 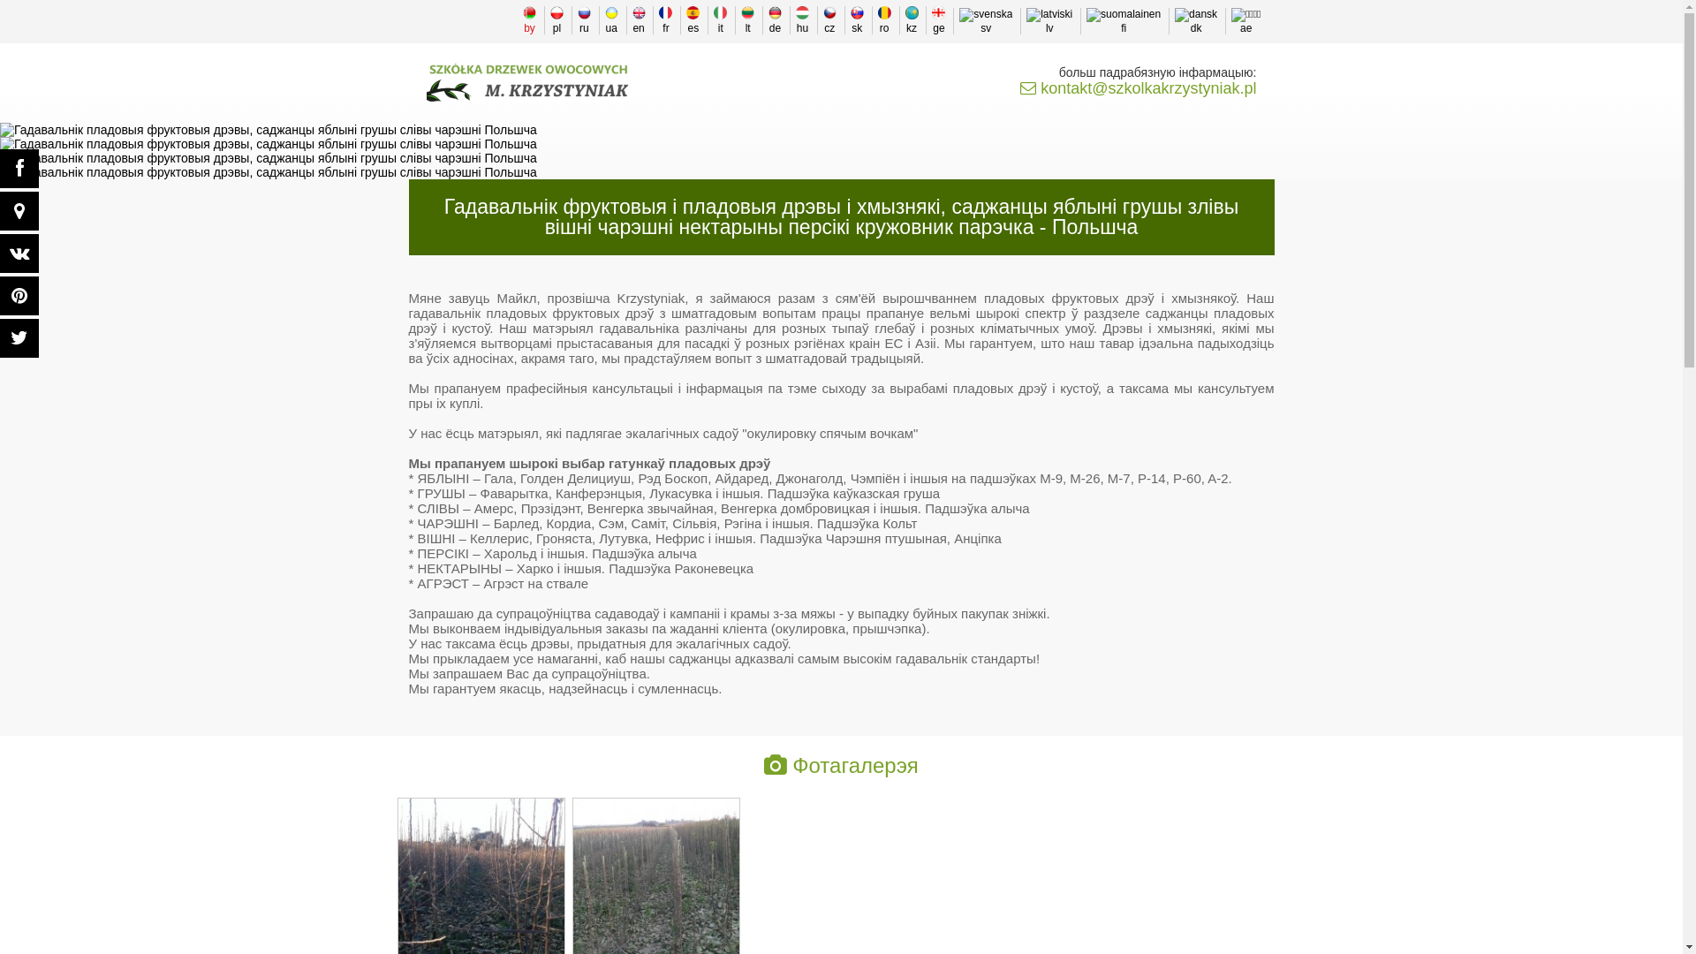 I want to click on en, so click(x=639, y=19).